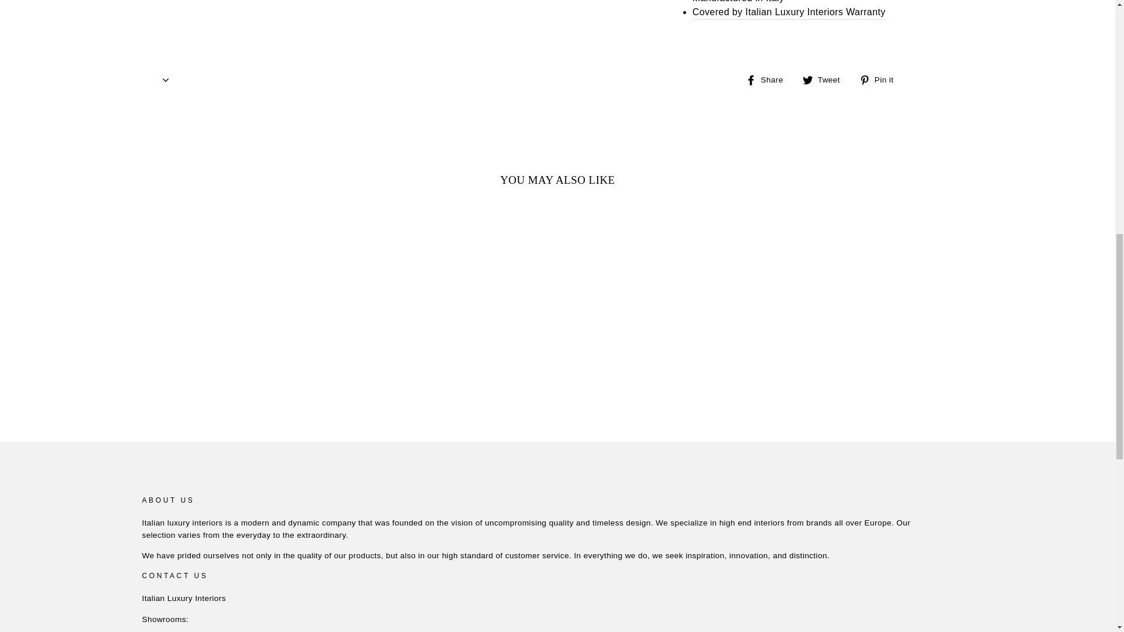 Image resolution: width=1124 pixels, height=632 pixels. What do you see at coordinates (769, 80) in the screenshot?
I see `Share on Facebook` at bounding box center [769, 80].